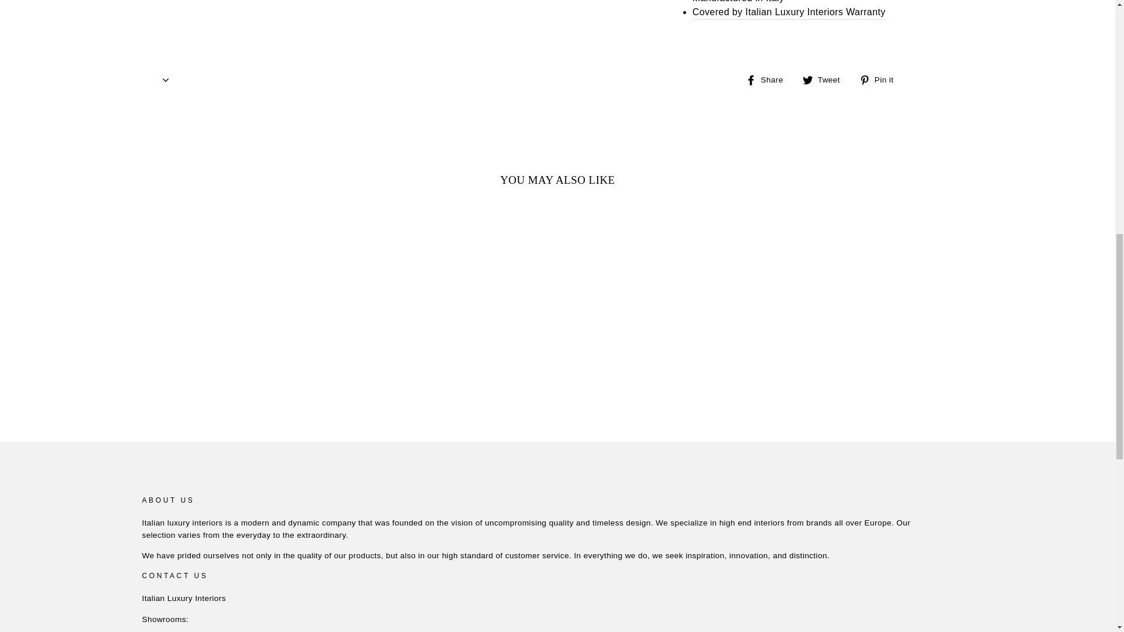 Image resolution: width=1124 pixels, height=632 pixels. What do you see at coordinates (769, 80) in the screenshot?
I see `Share on Facebook` at bounding box center [769, 80].